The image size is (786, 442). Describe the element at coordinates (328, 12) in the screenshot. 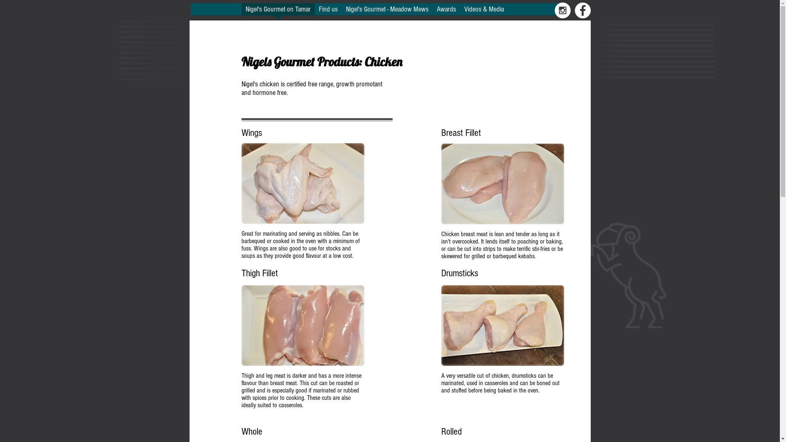

I see `Find us` at that location.